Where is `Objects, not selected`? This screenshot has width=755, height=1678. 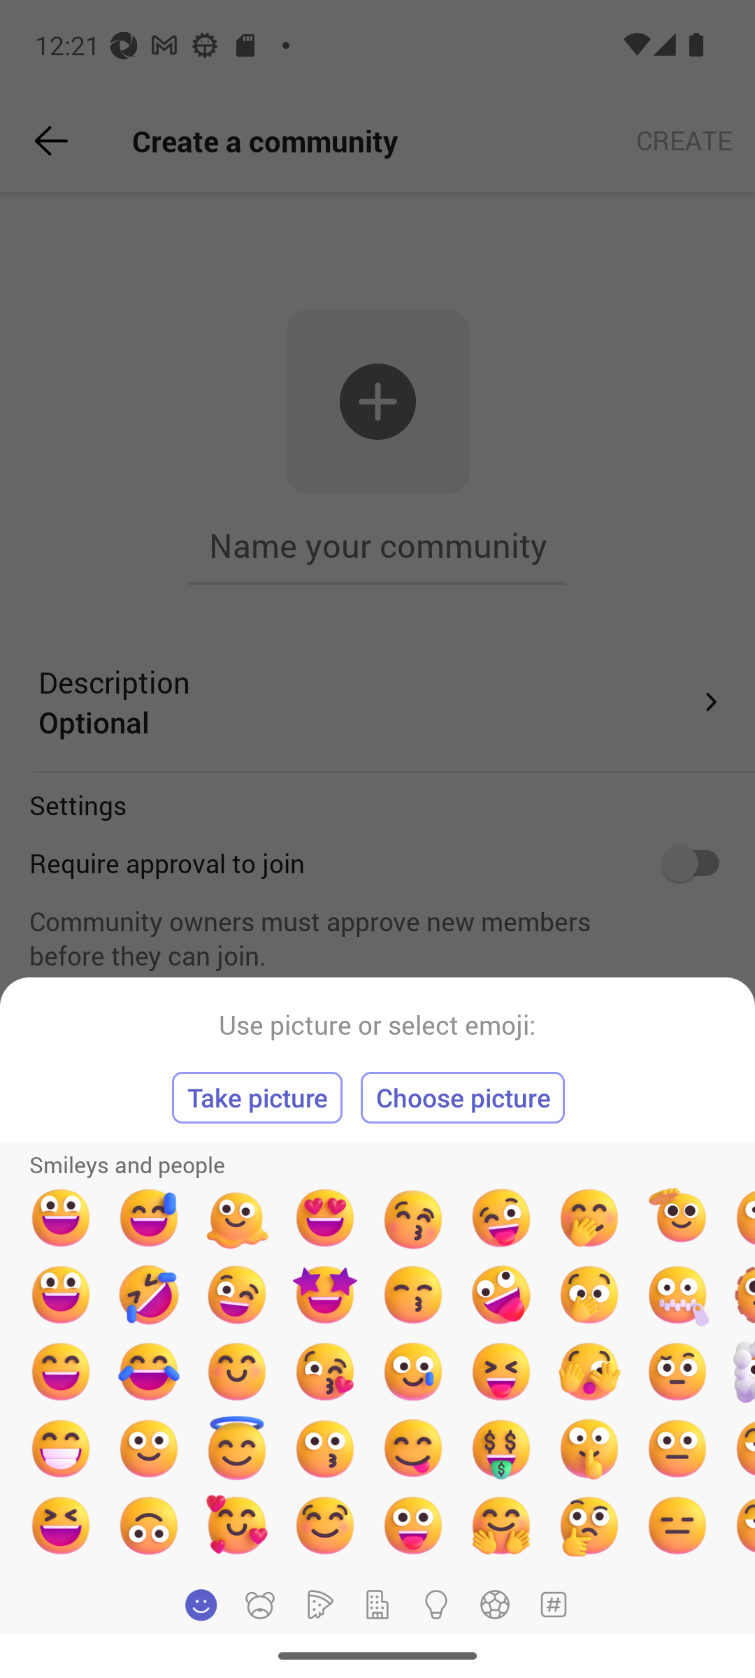
Objects, not selected is located at coordinates (436, 1605).